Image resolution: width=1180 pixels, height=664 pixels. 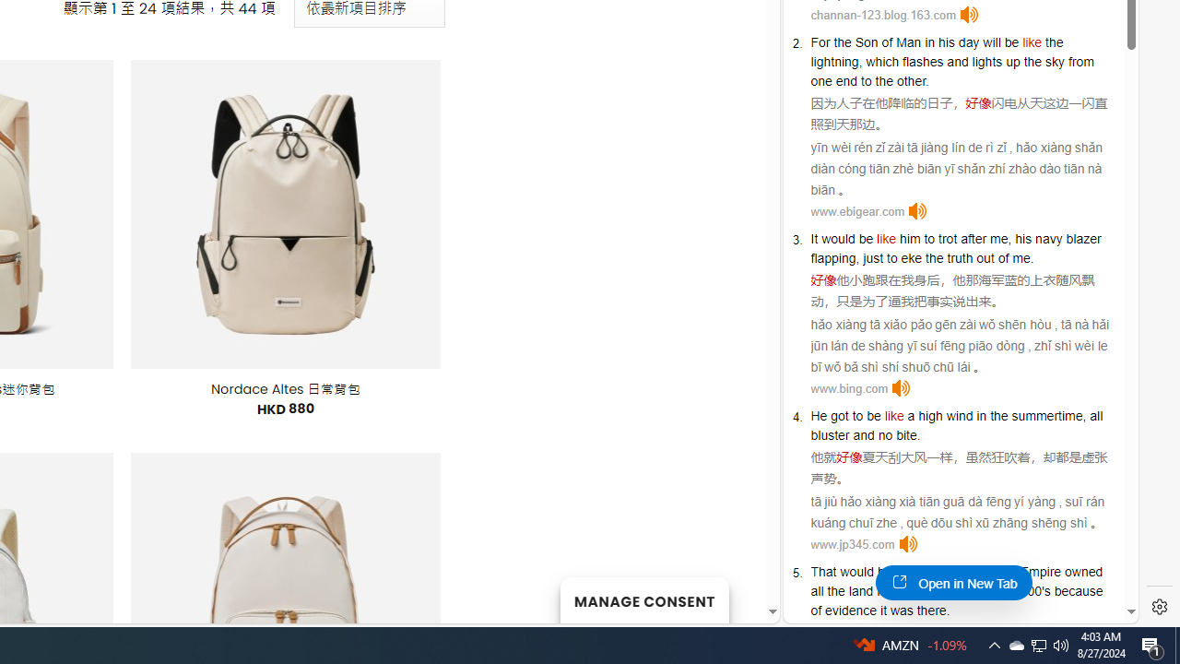 I want to click on truth, so click(x=960, y=258).